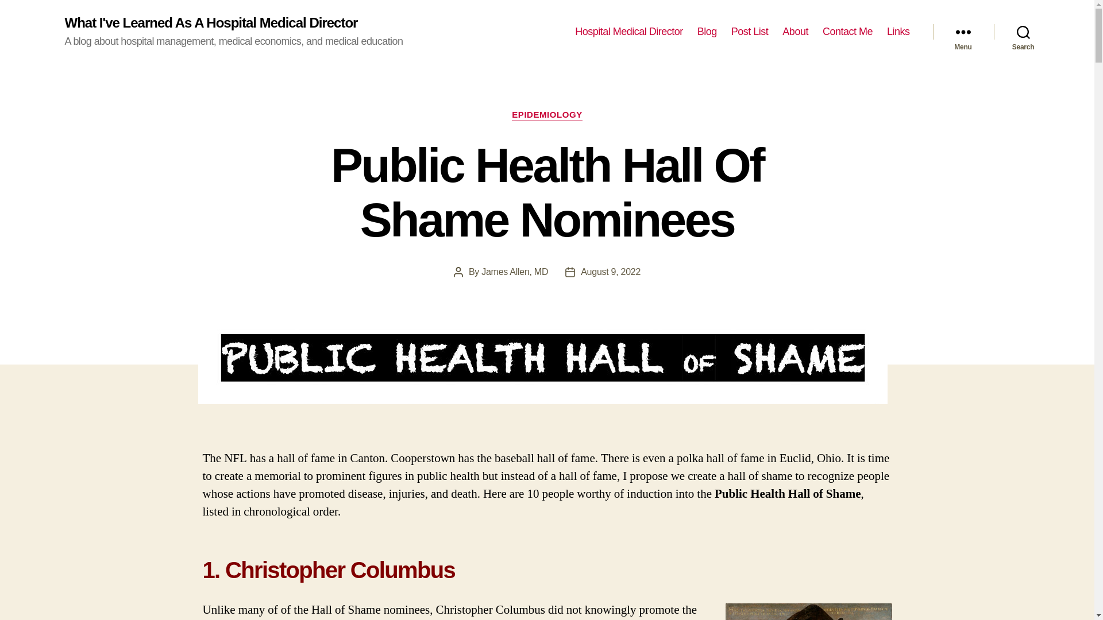 The image size is (1103, 620). Describe the element at coordinates (628, 32) in the screenshot. I see `Hospital Medical Director` at that location.